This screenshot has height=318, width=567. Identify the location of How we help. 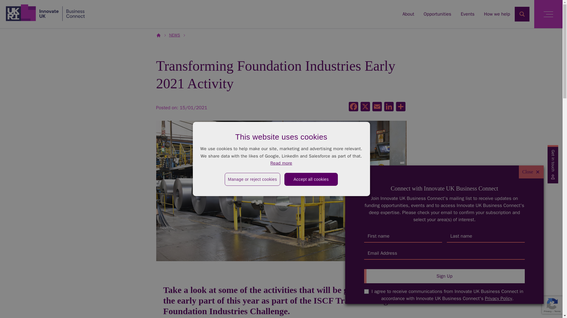
(497, 14).